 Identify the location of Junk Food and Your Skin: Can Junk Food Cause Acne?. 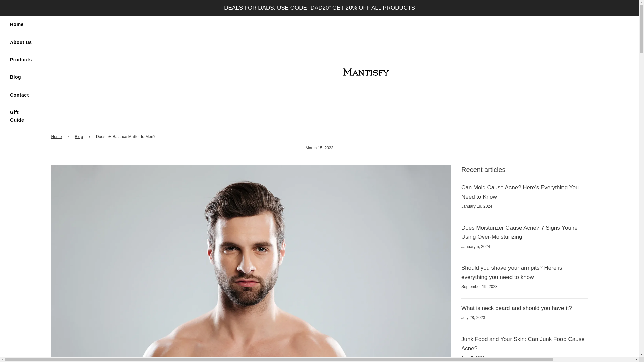
(523, 343).